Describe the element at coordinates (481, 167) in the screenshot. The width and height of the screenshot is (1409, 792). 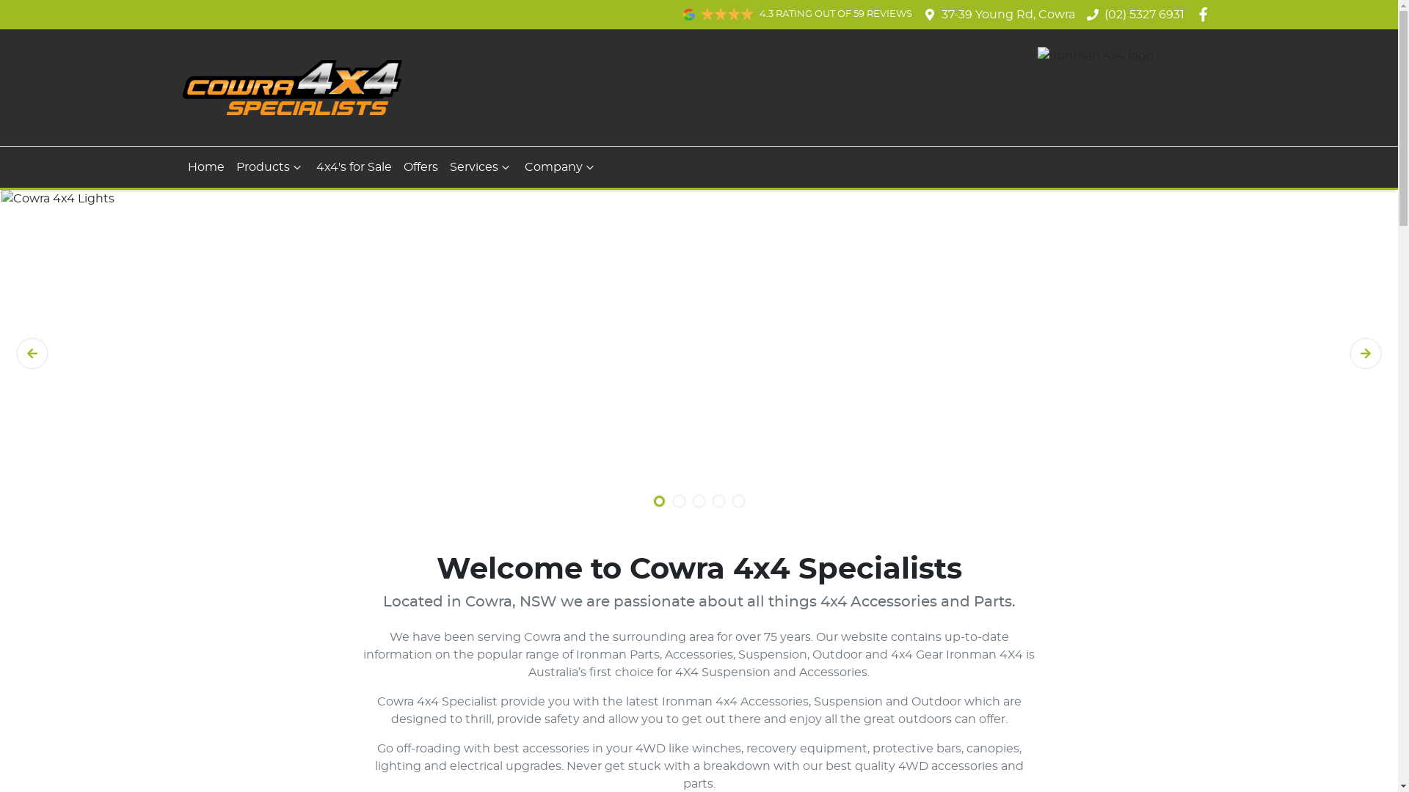
I see `Services` at that location.